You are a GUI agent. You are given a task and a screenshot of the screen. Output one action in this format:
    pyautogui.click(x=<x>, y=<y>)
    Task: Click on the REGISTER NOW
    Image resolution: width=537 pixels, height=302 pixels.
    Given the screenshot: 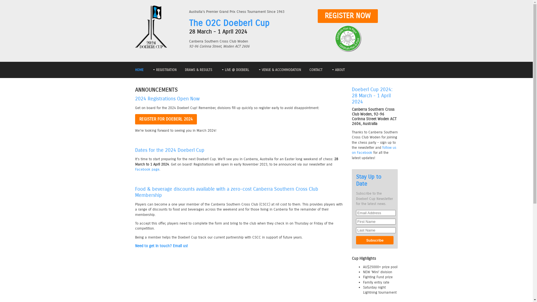 What is the action you would take?
    pyautogui.click(x=348, y=16)
    